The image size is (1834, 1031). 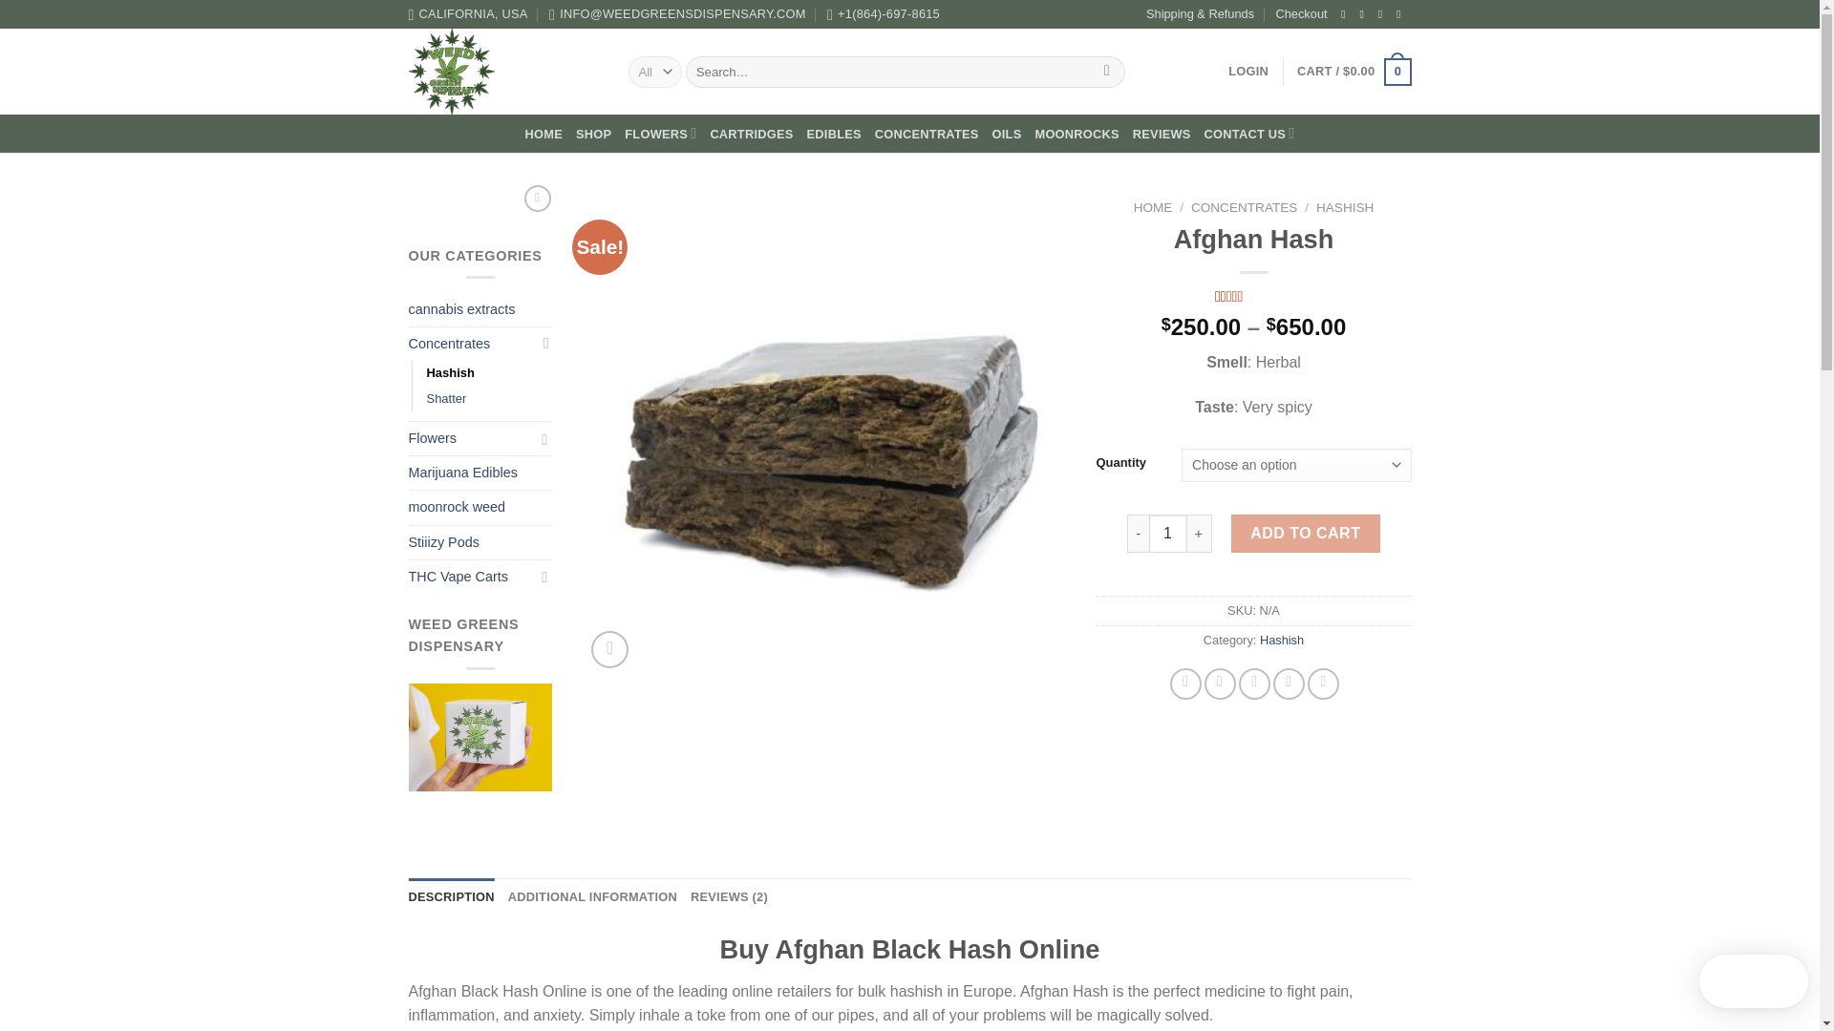 I want to click on California, USA, so click(x=468, y=14).